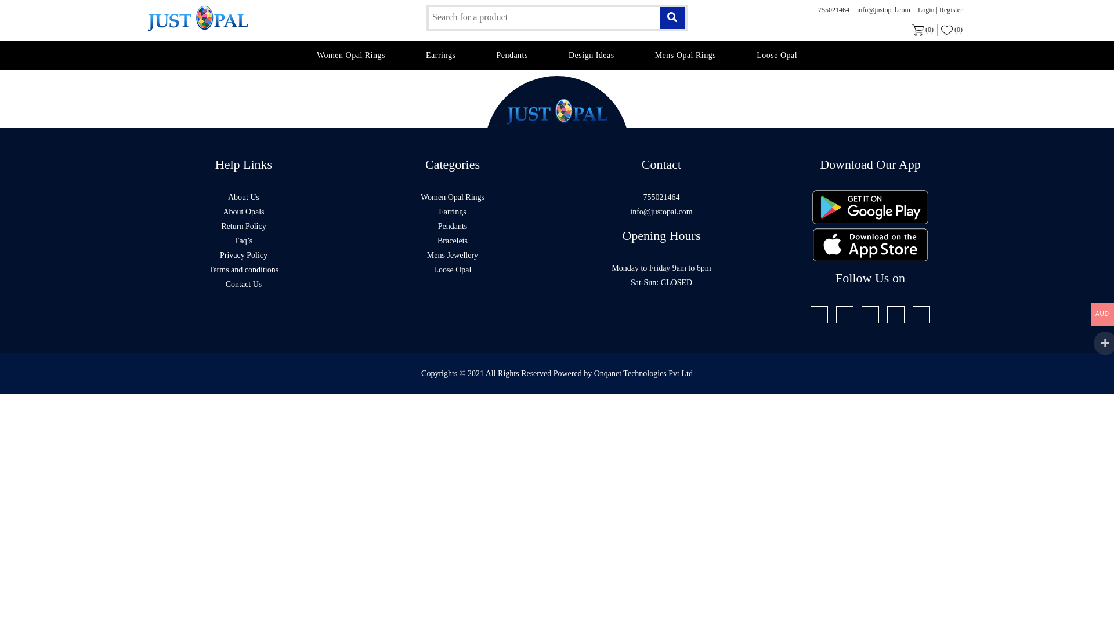 This screenshot has height=626, width=1114. Describe the element at coordinates (686, 56) in the screenshot. I see `Mens Opal Rings` at that location.